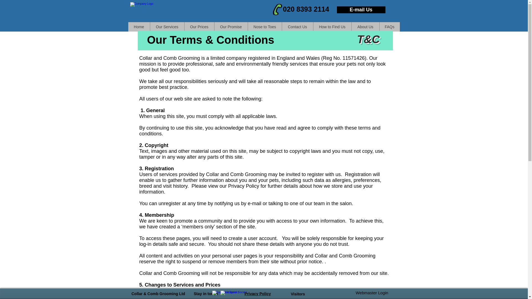 The height and width of the screenshot is (299, 532). I want to click on Our Prices, so click(199, 27).